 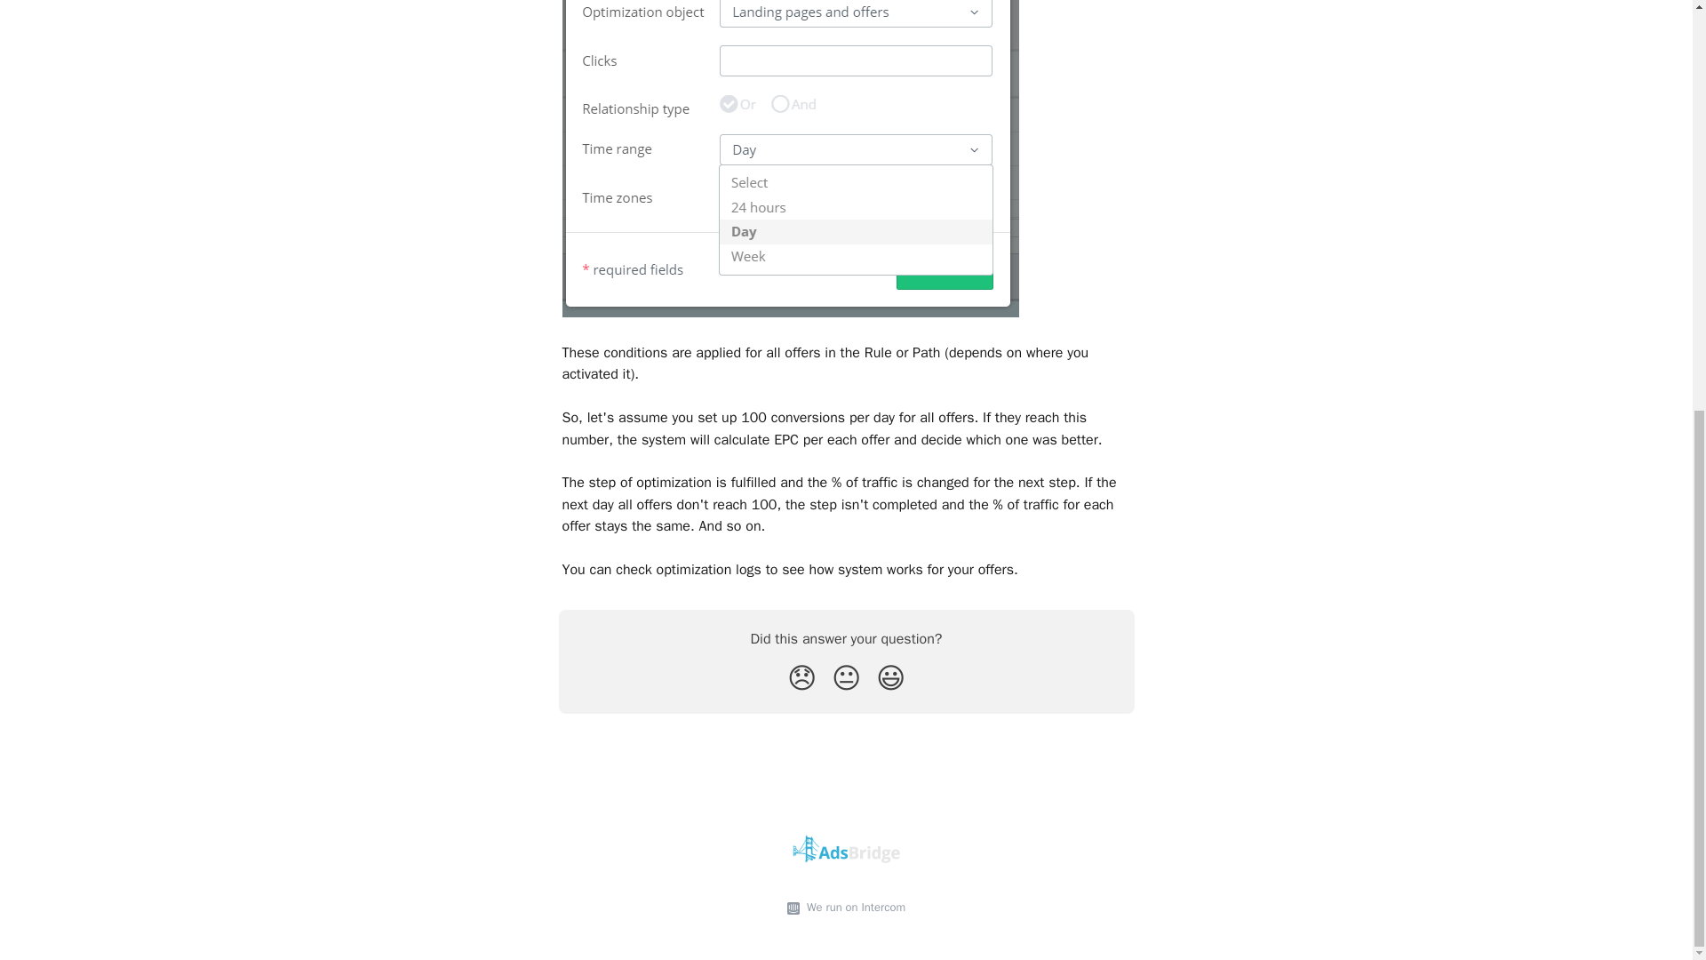 I want to click on We run on Intercom, so click(x=853, y=908).